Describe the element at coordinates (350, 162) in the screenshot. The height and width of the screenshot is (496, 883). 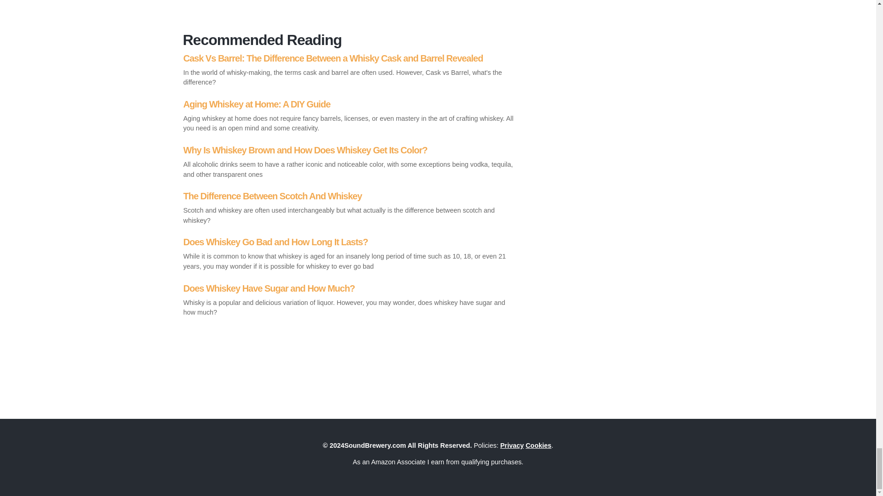
I see `Why Is Whiskey Brown and How Does Whiskey Get Its Color?` at that location.